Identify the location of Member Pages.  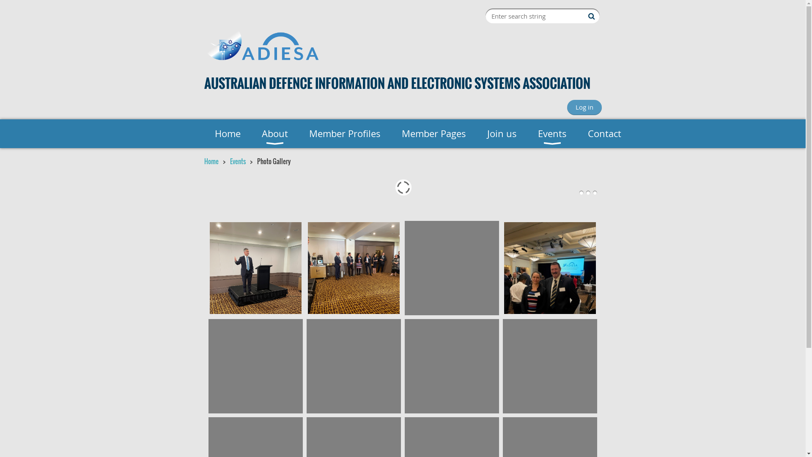
(433, 134).